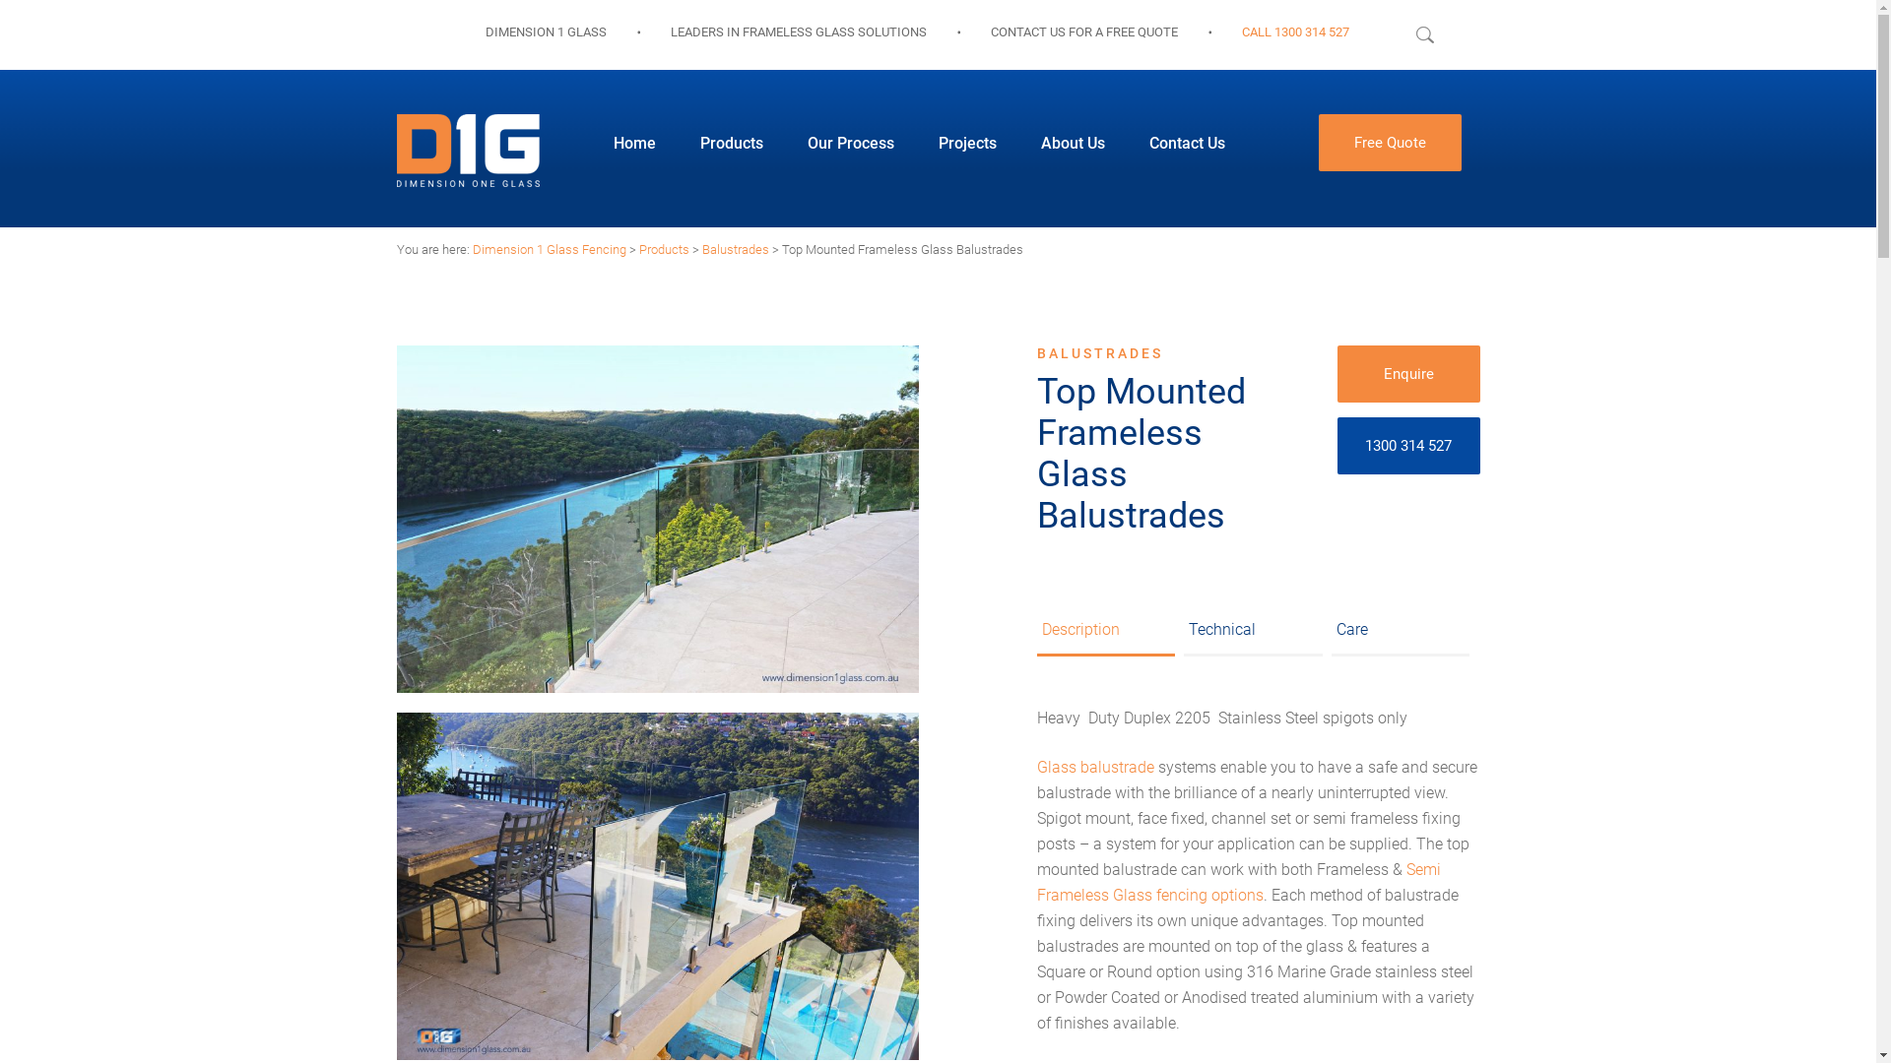 Image resolution: width=1891 pixels, height=1063 pixels. Describe the element at coordinates (1408, 446) in the screenshot. I see `1300 314 527` at that location.